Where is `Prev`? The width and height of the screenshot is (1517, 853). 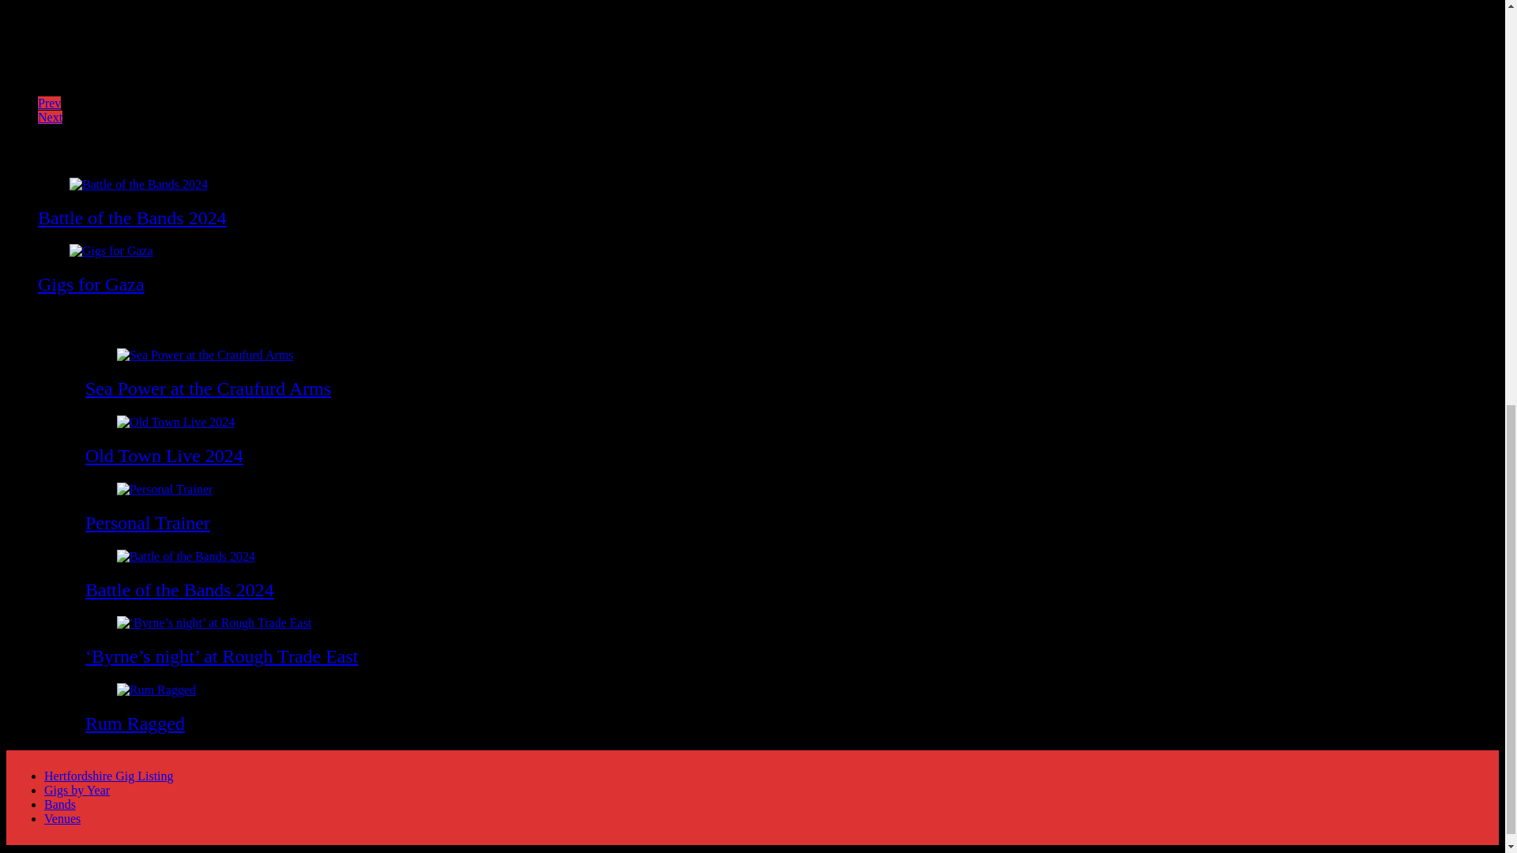
Prev is located at coordinates (49, 103).